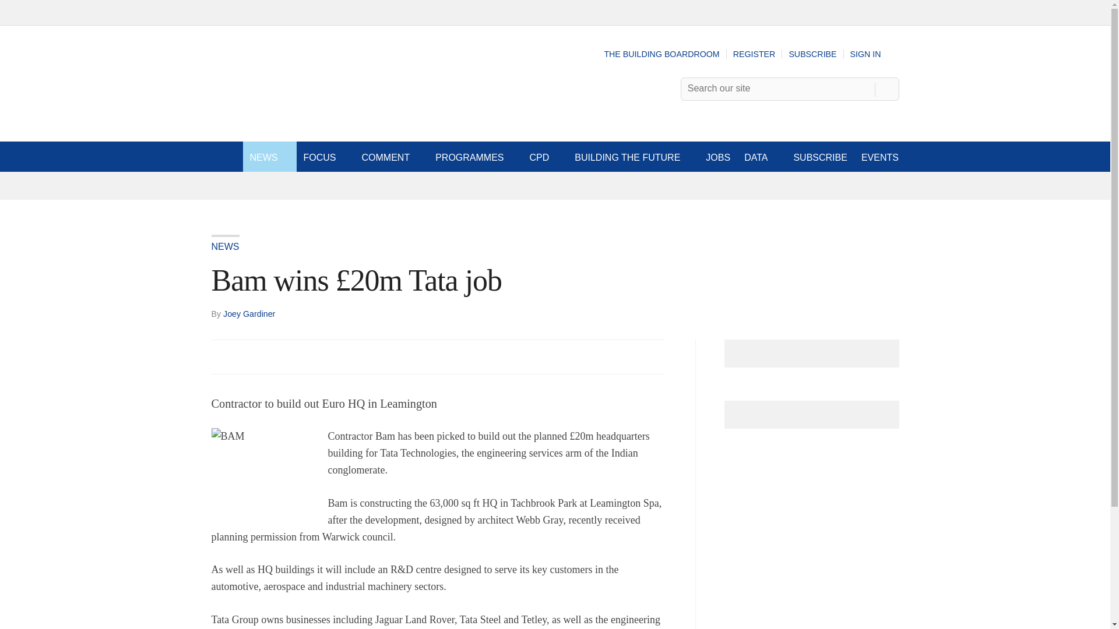 The width and height of the screenshot is (1119, 629). I want to click on SIGN IN, so click(875, 54).